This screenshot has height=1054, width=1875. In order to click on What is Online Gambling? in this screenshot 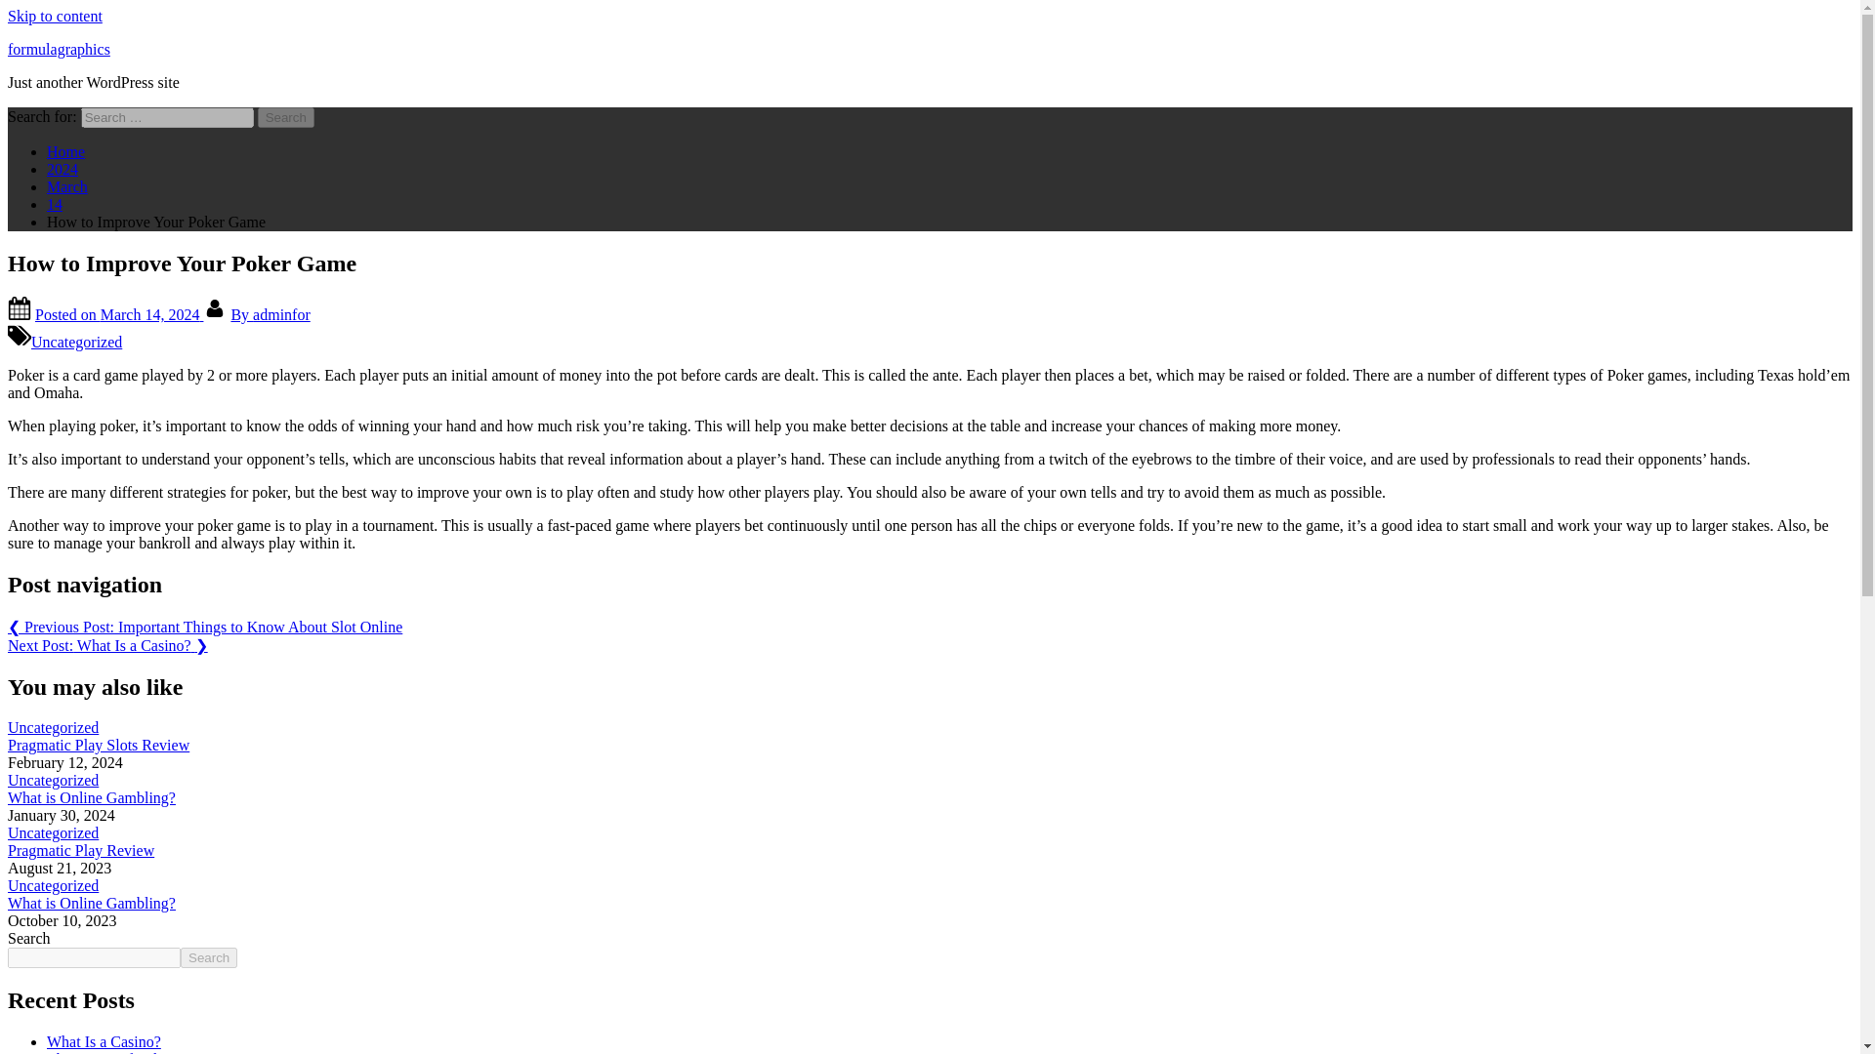, I will do `click(92, 797)`.